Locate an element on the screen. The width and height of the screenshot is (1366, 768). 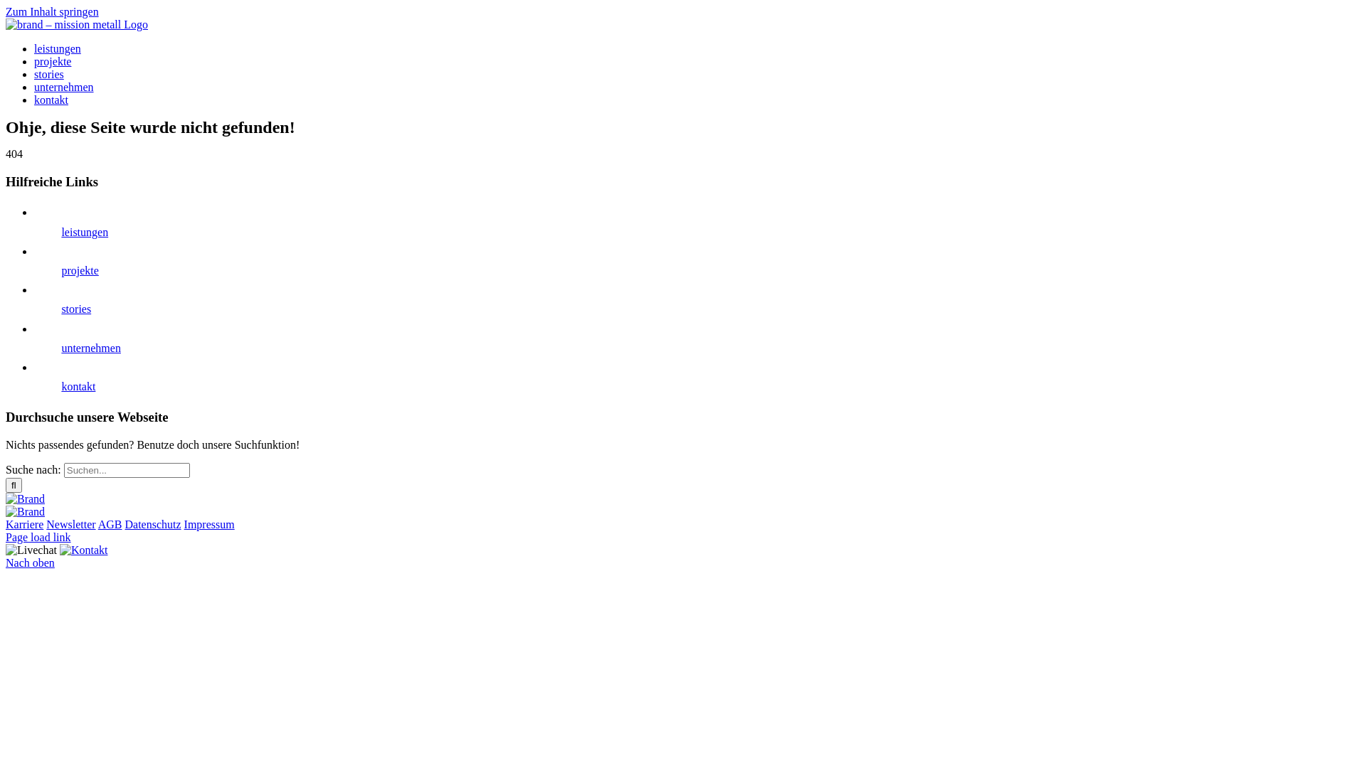
projekte is located at coordinates (80, 270).